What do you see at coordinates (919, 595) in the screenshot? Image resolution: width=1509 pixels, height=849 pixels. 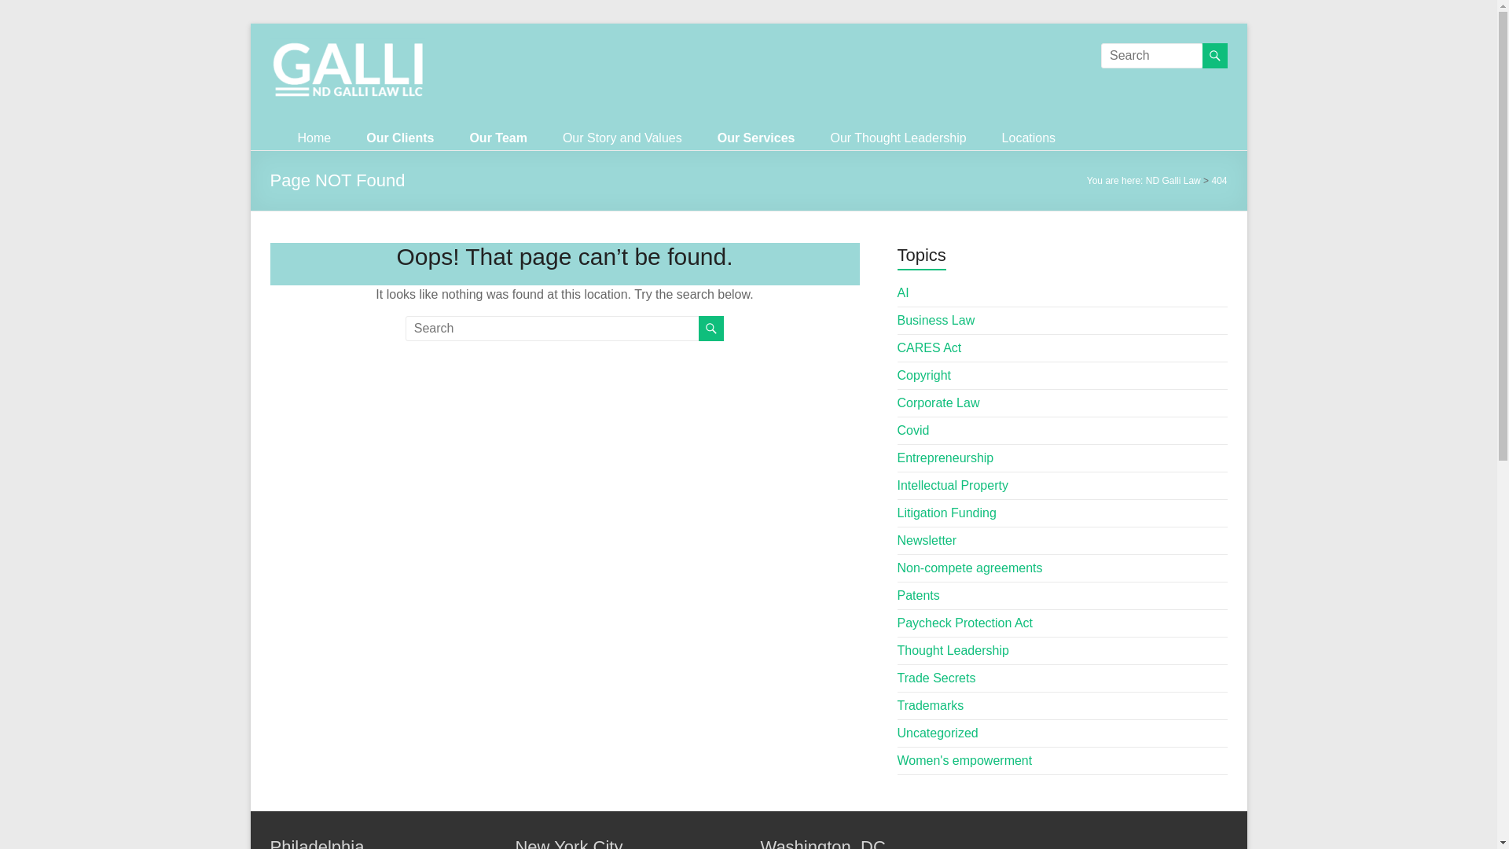 I see `Patents` at bounding box center [919, 595].